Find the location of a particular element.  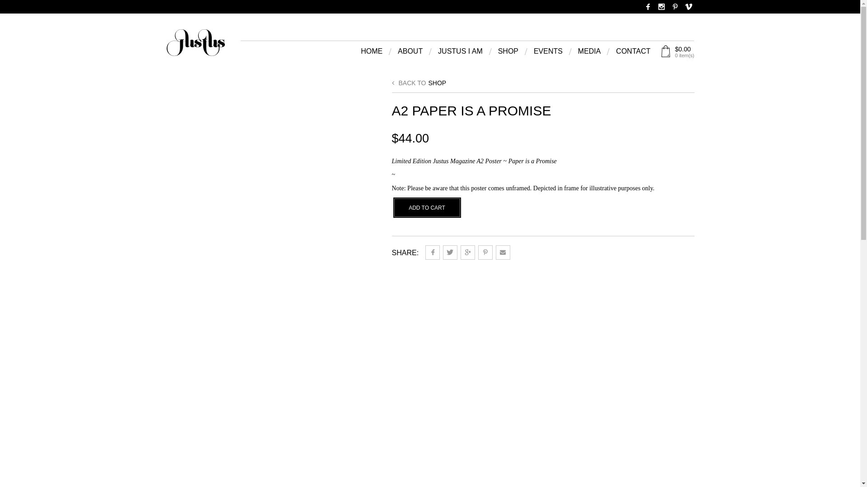

JUSTUS I AM is located at coordinates (461, 53).